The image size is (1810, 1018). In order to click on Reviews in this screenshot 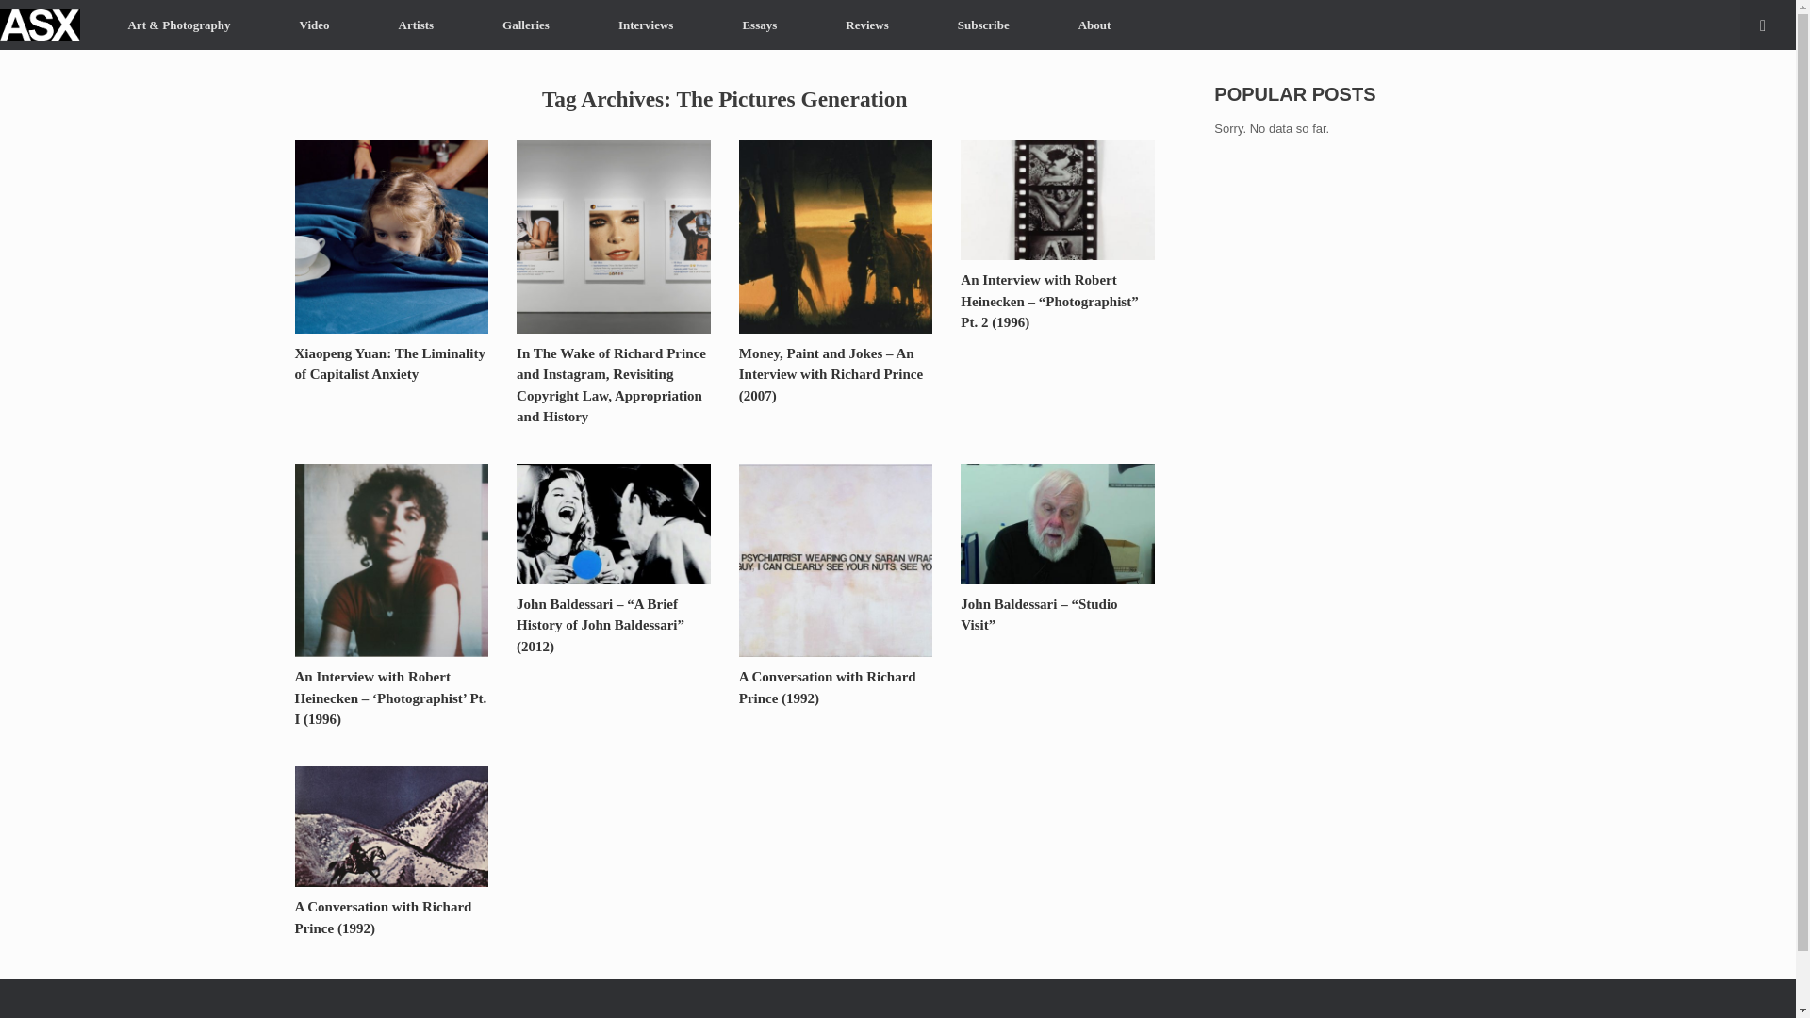, I will do `click(867, 25)`.